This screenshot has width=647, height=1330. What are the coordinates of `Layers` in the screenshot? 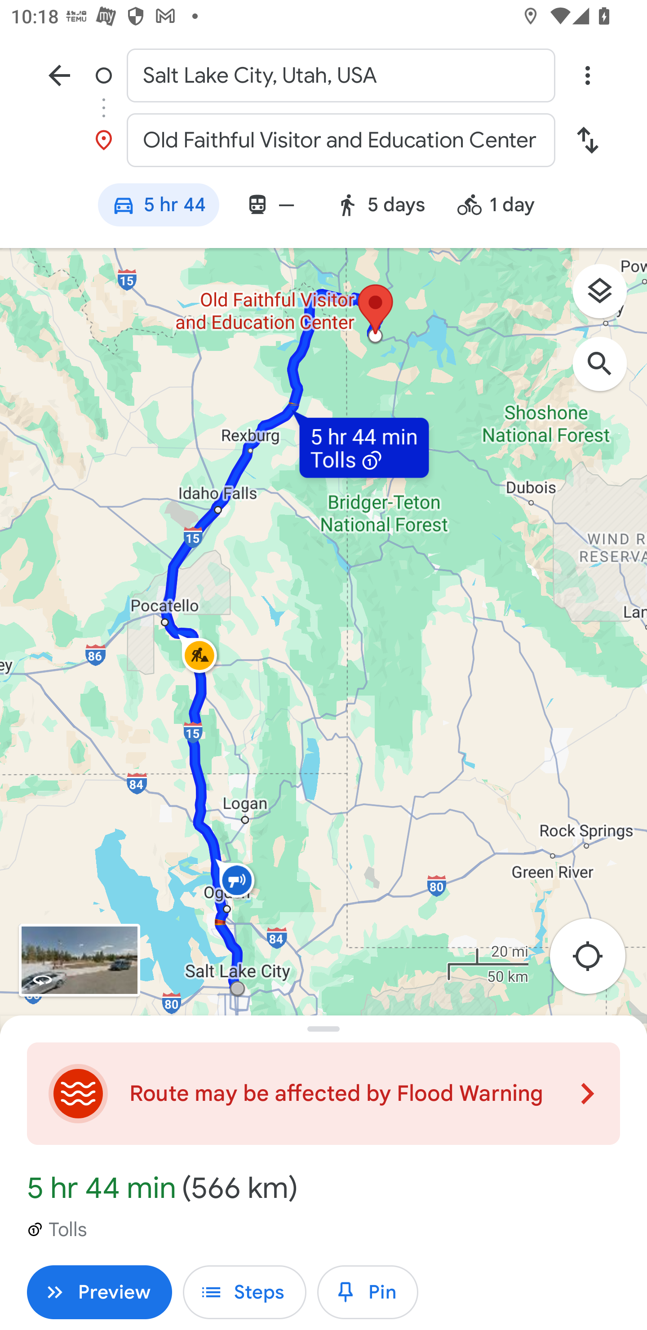 It's located at (607, 297).